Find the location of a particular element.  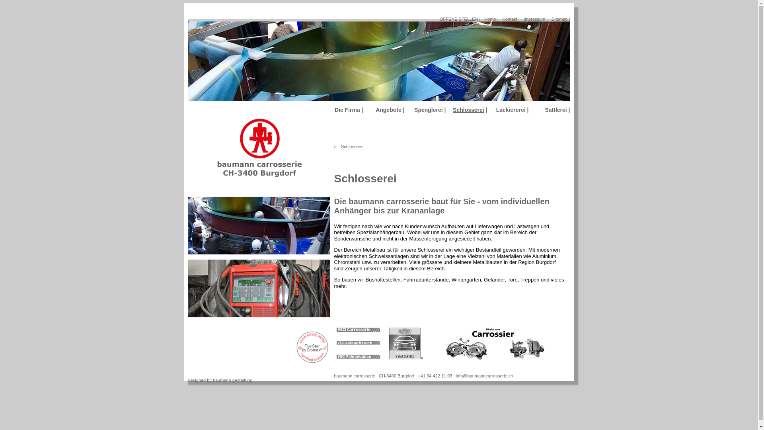

Lackiererei is located at coordinates (511, 110).